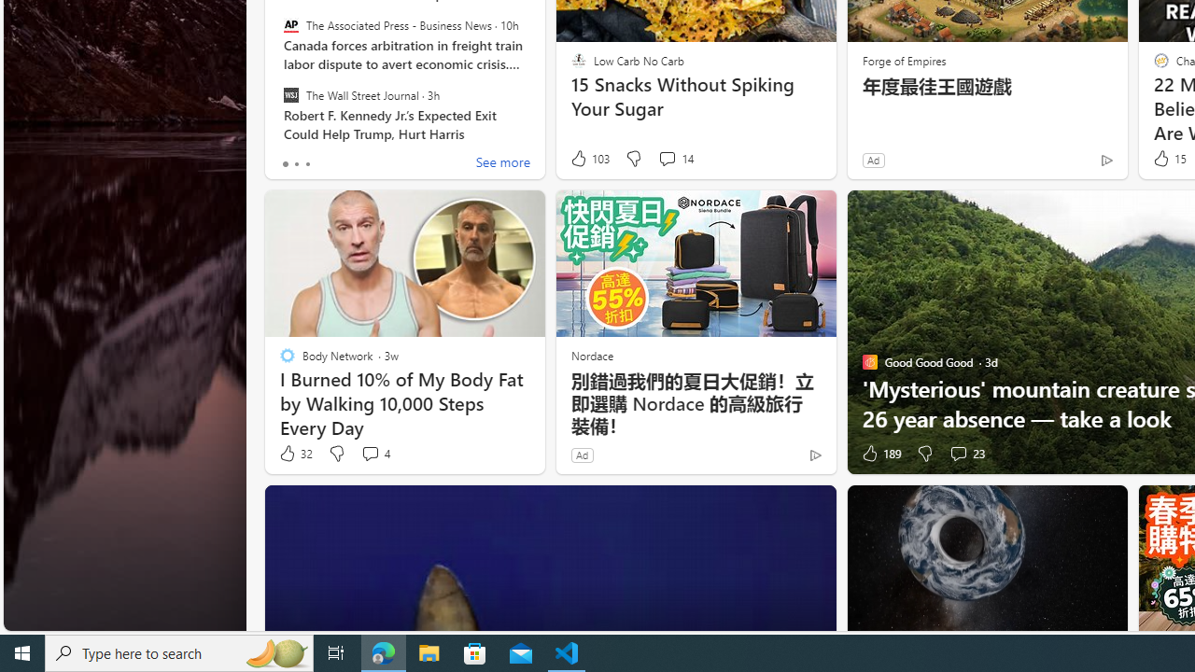 This screenshot has width=1195, height=672. What do you see at coordinates (588, 159) in the screenshot?
I see `103 Like` at bounding box center [588, 159].